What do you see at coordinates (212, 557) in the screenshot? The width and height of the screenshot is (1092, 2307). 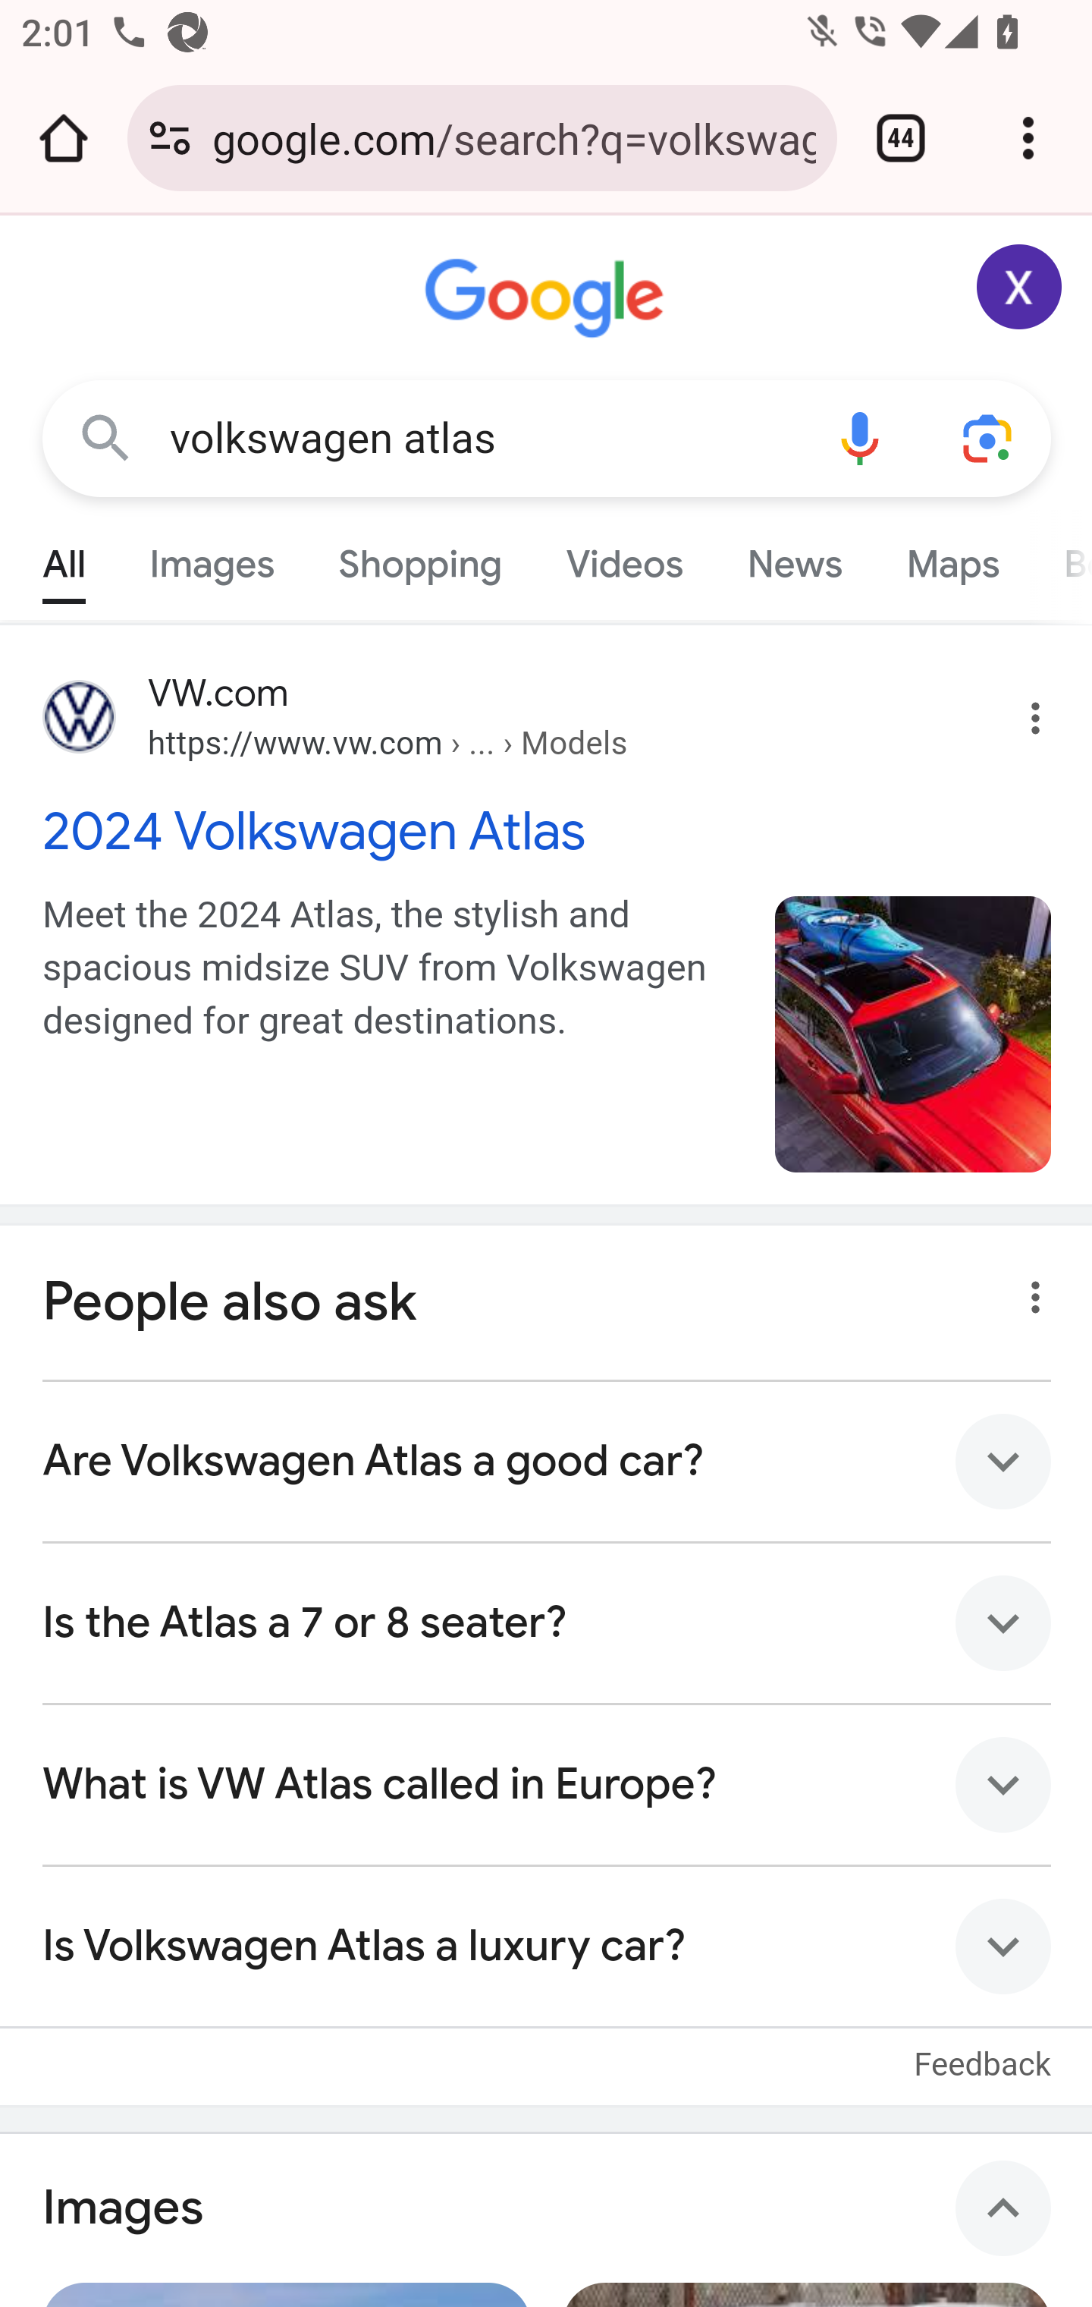 I see `Images` at bounding box center [212, 557].